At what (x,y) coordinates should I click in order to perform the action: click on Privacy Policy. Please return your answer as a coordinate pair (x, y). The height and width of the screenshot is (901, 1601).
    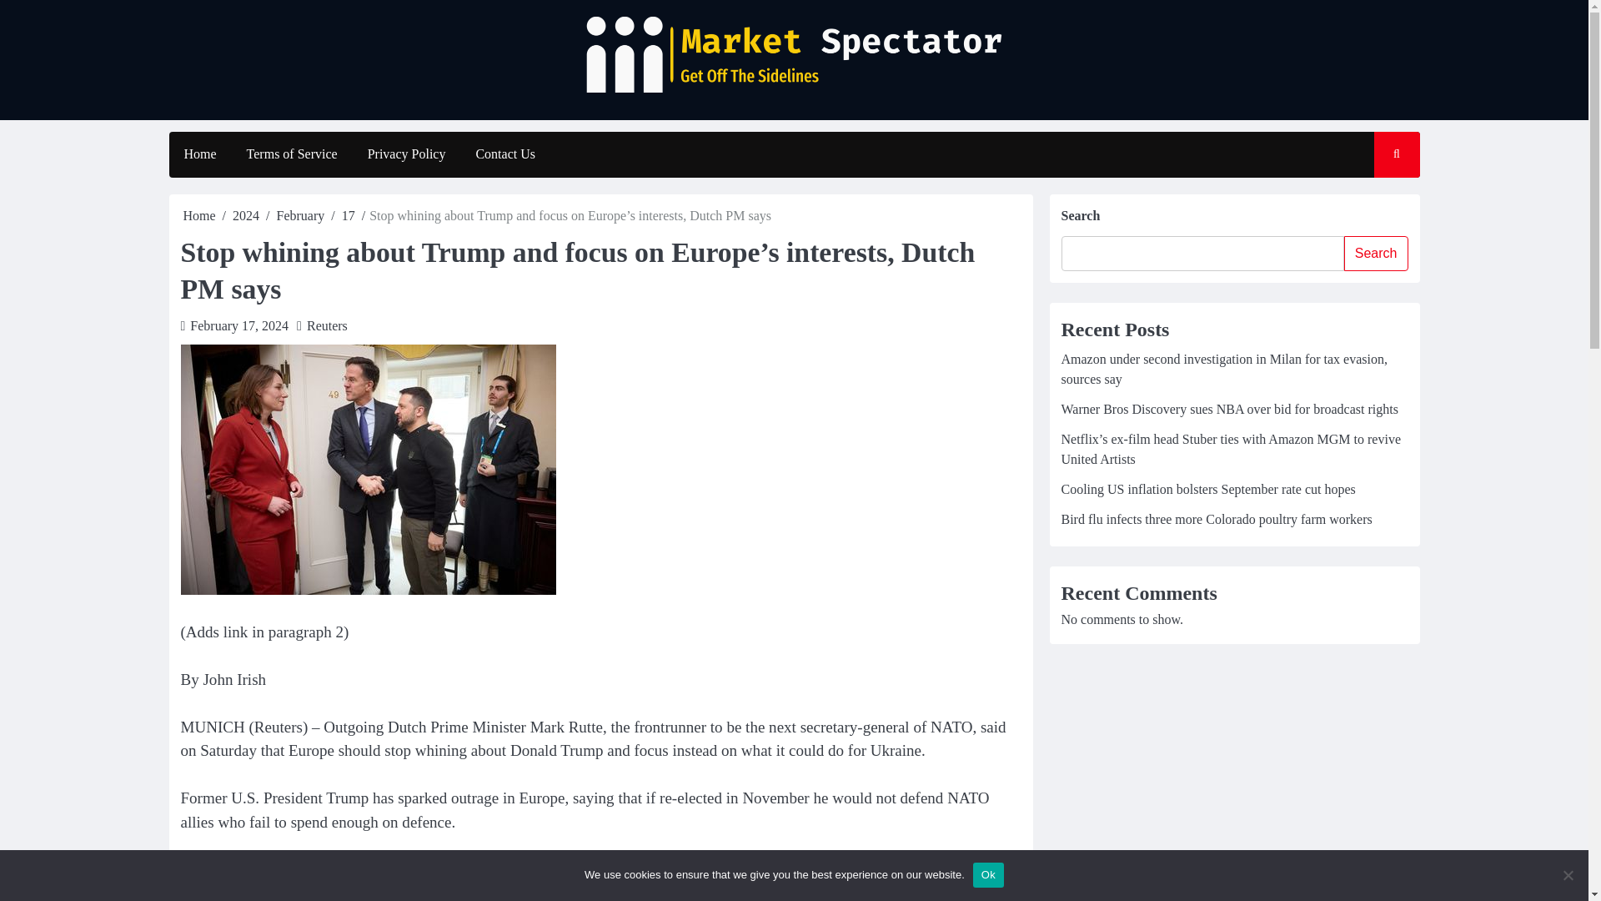
    Looking at the image, I should click on (406, 154).